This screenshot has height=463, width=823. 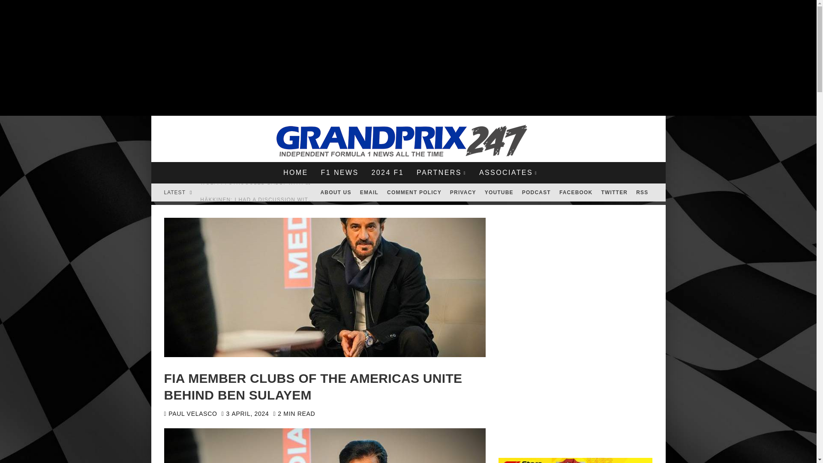 What do you see at coordinates (441, 172) in the screenshot?
I see `PARTNERS` at bounding box center [441, 172].